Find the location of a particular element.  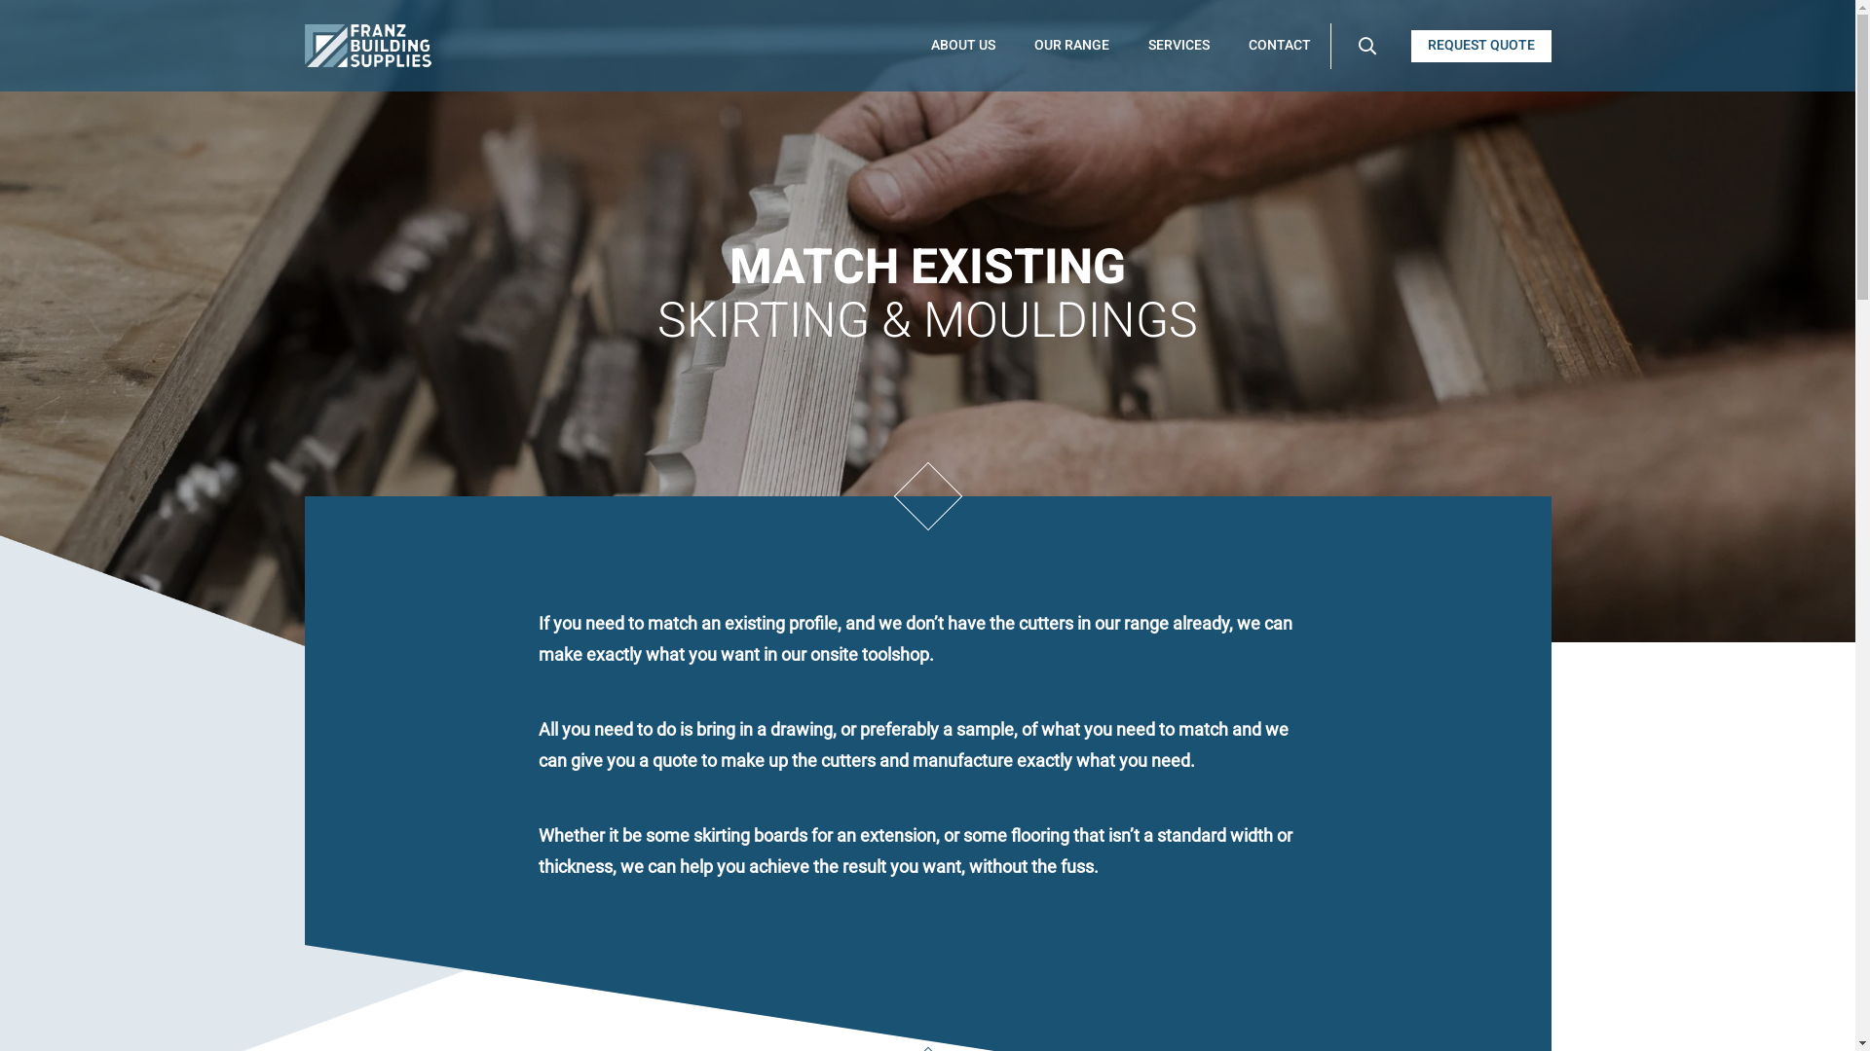

SEARCH is located at coordinates (1366, 45).